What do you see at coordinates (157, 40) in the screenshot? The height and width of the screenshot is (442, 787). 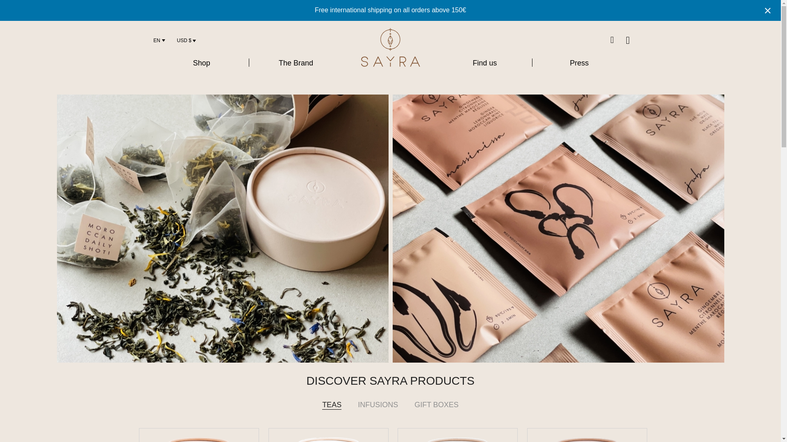 I see `EN` at bounding box center [157, 40].